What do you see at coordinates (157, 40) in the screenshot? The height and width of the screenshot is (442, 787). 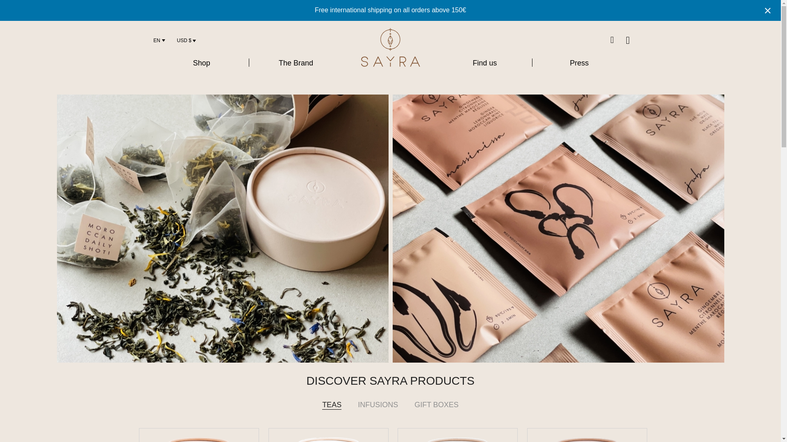 I see `EN` at bounding box center [157, 40].